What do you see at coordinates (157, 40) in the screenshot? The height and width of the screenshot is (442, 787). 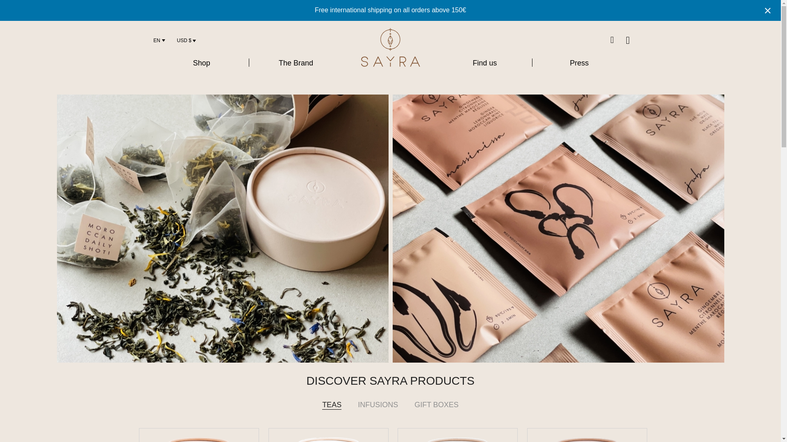 I see `EN` at bounding box center [157, 40].